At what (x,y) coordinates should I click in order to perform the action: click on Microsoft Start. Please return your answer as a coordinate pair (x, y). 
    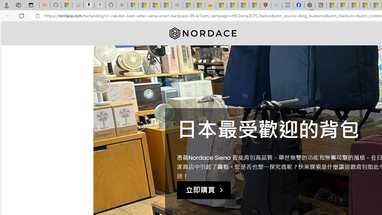
    Looking at the image, I should click on (354, 5).